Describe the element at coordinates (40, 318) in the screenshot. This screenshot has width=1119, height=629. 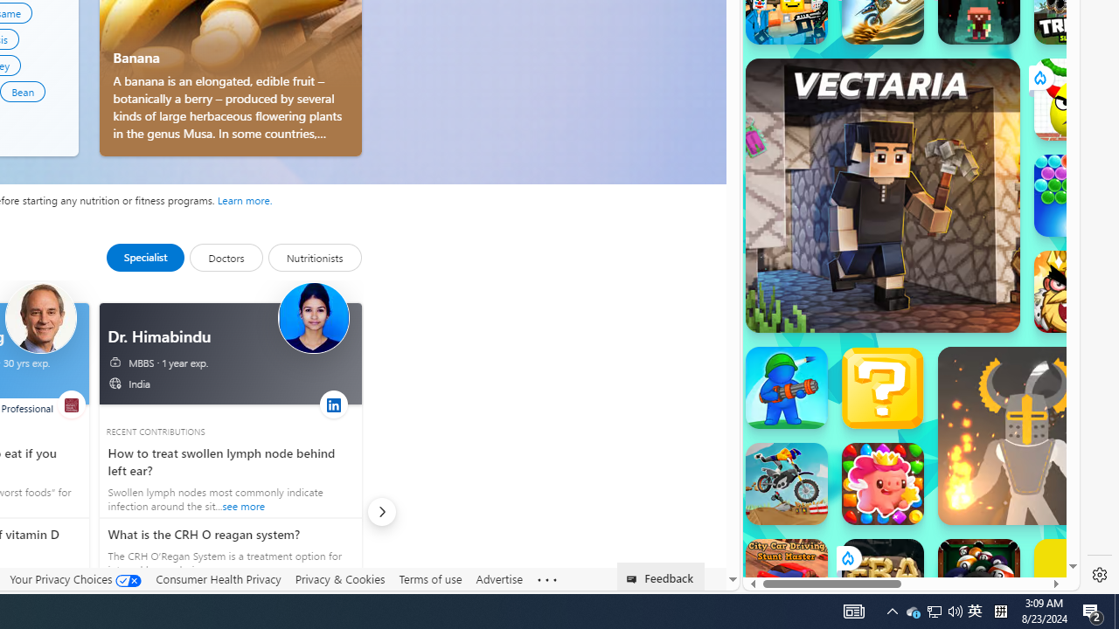
I see `Health professional icon - Dr. Robert H. Shmerling` at that location.